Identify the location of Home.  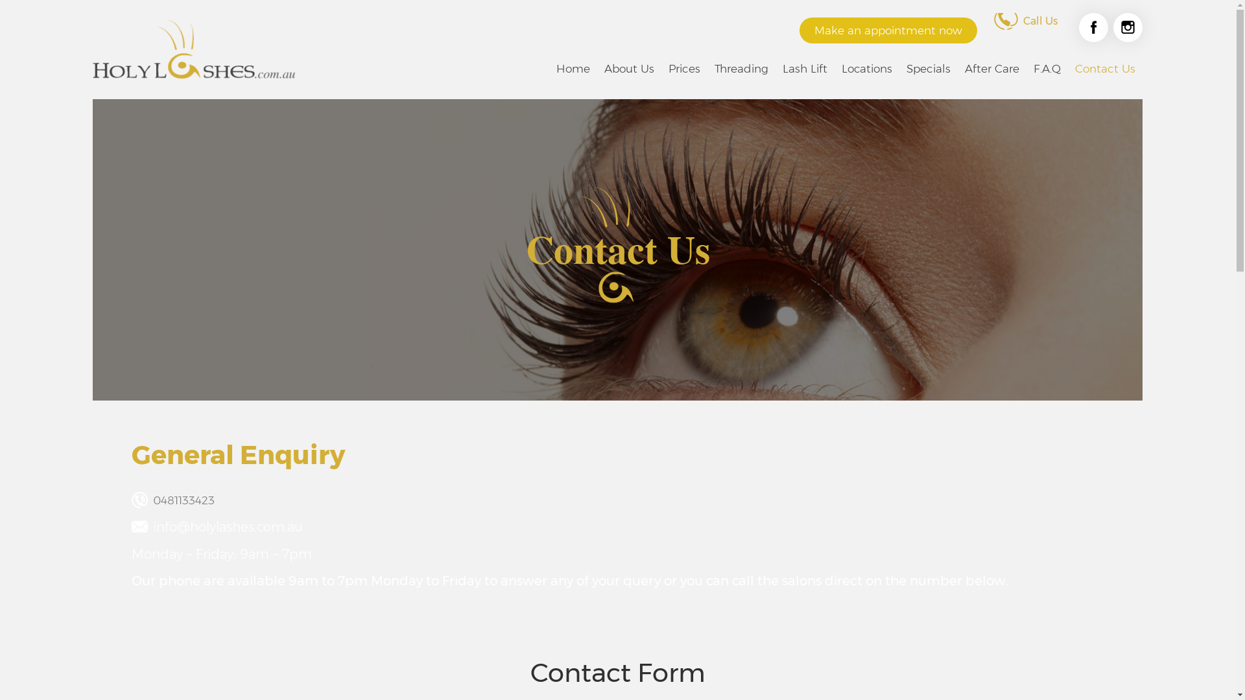
(573, 69).